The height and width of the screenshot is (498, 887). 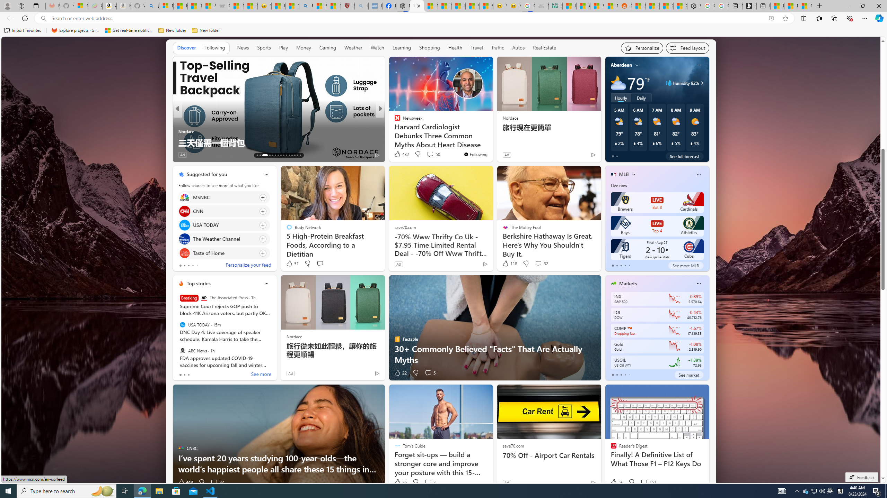 What do you see at coordinates (272, 155) in the screenshot?
I see `AutomationID: tab-70` at bounding box center [272, 155].